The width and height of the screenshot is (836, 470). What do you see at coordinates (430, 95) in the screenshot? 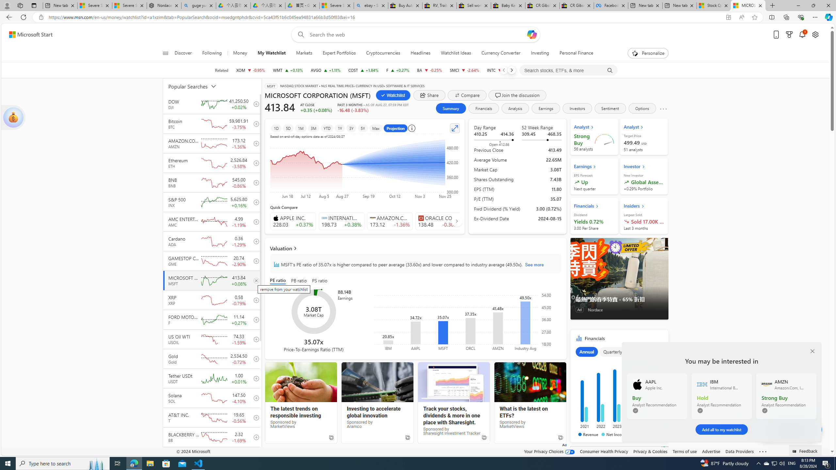
I see `share dialog` at bounding box center [430, 95].